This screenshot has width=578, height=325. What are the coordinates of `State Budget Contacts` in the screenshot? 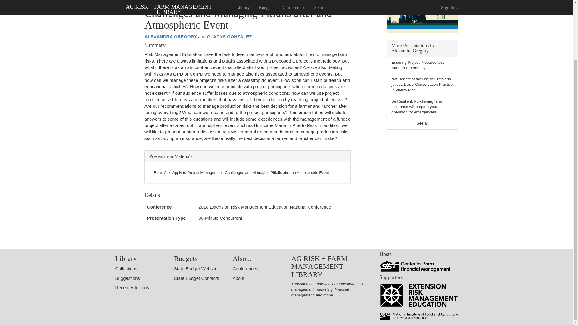 It's located at (196, 278).